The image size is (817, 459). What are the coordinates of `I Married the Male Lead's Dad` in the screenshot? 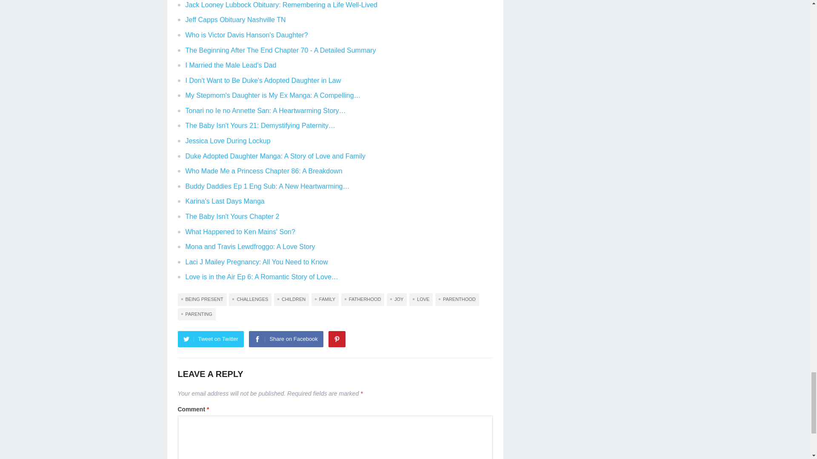 It's located at (231, 65).